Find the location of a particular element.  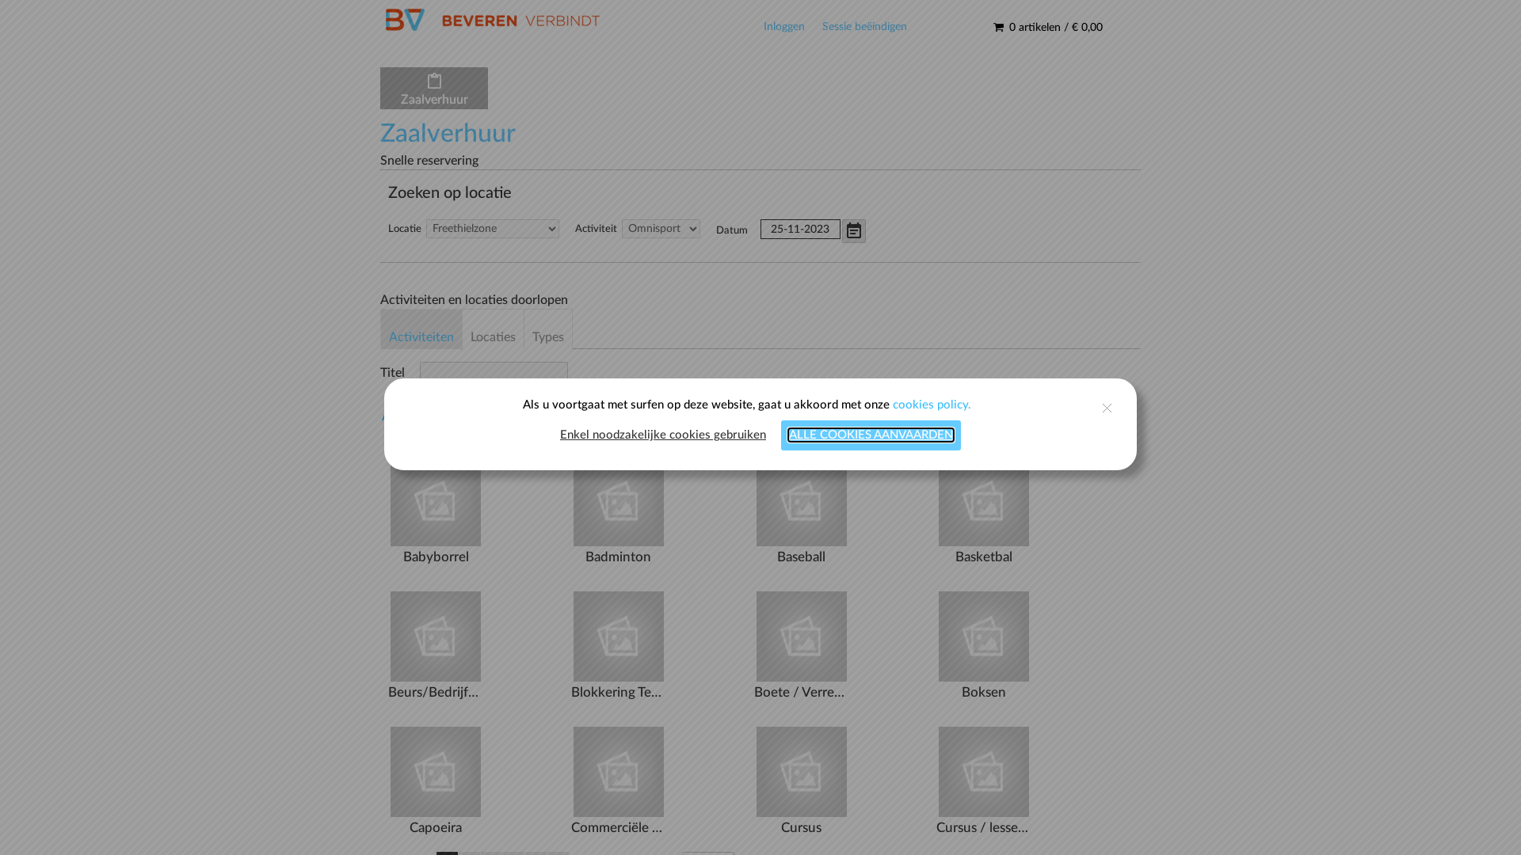

L is located at coordinates (715, 416).